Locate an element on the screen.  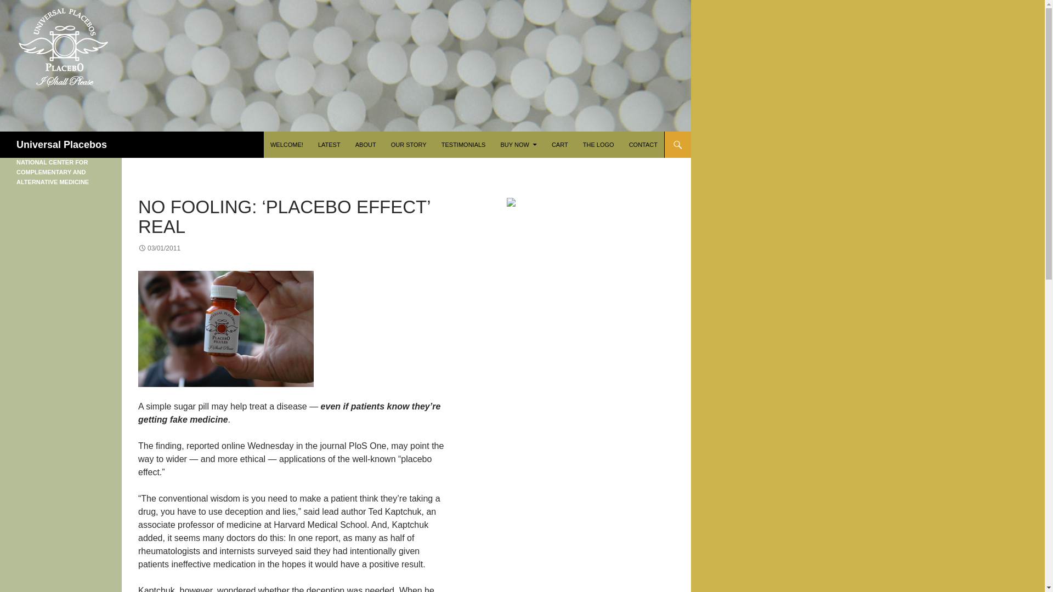
ABOUT is located at coordinates (365, 145).